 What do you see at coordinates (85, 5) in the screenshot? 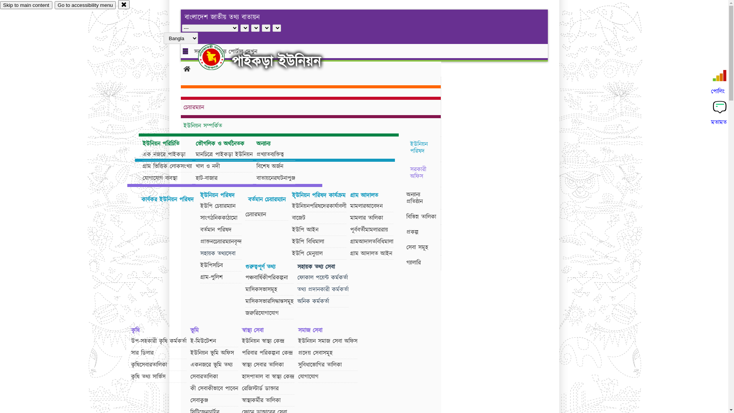
I see `Go to accessibility menu` at bounding box center [85, 5].